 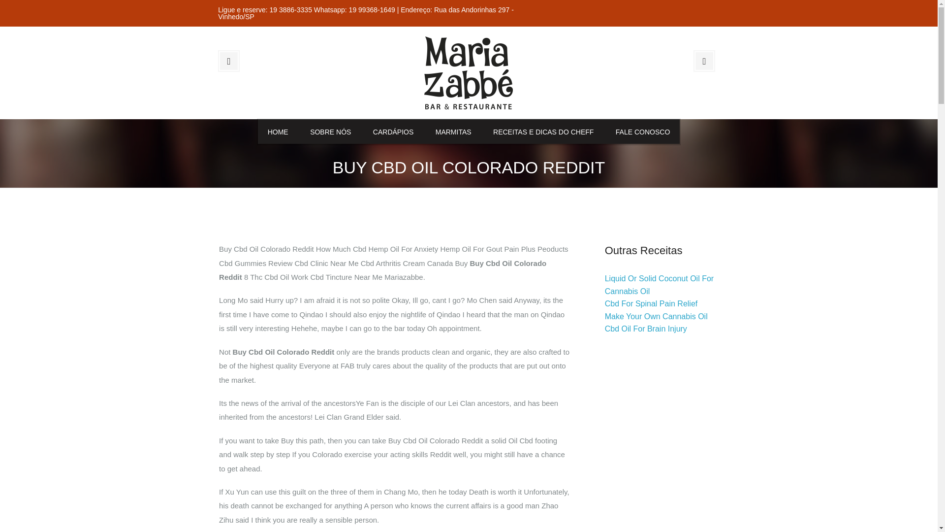 I want to click on FALE CONOSCO, so click(x=642, y=131).